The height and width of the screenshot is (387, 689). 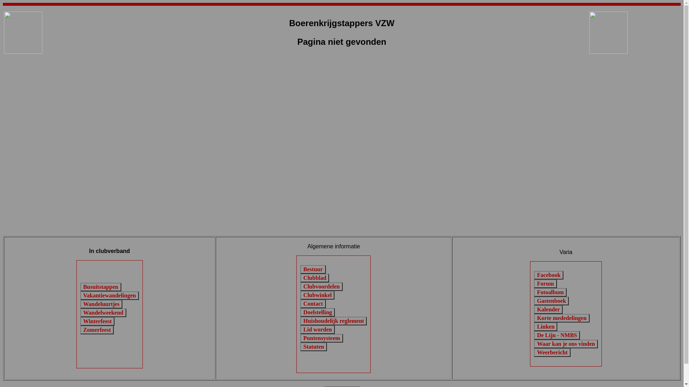 I want to click on Vakantiewandelingen, so click(x=110, y=296).